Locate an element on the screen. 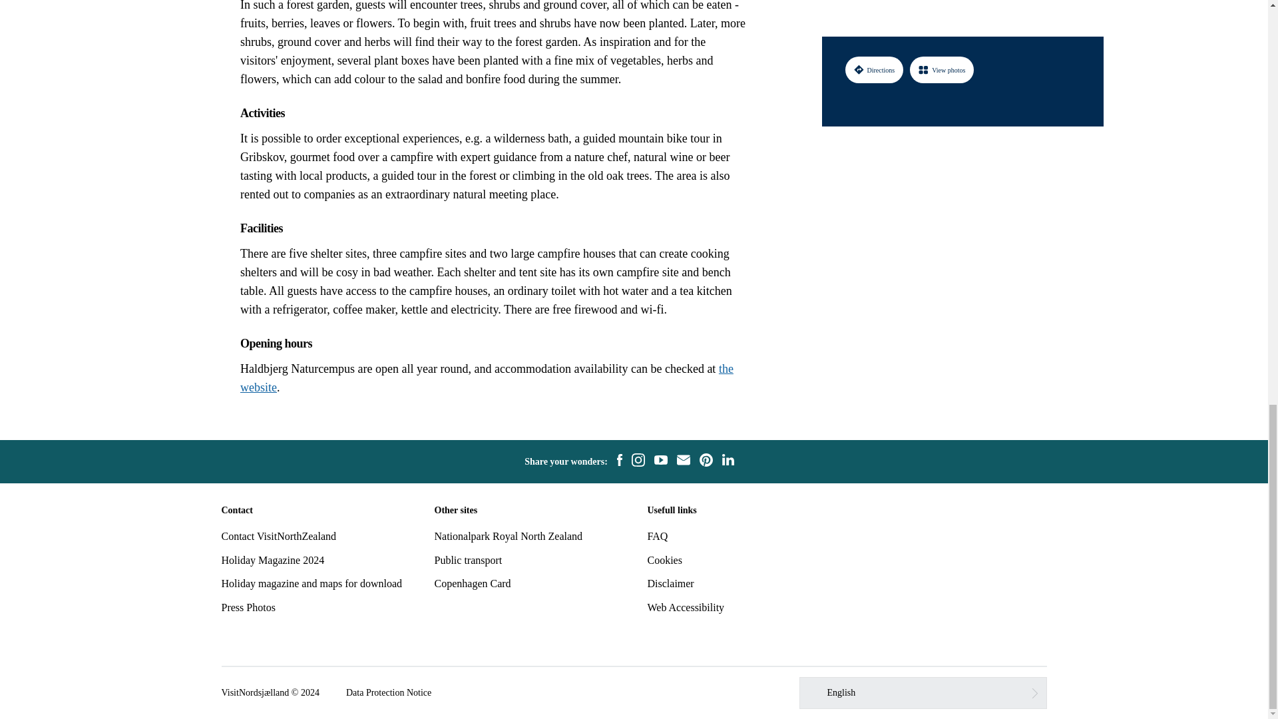 The height and width of the screenshot is (719, 1278). Copenhagen Card is located at coordinates (472, 583).